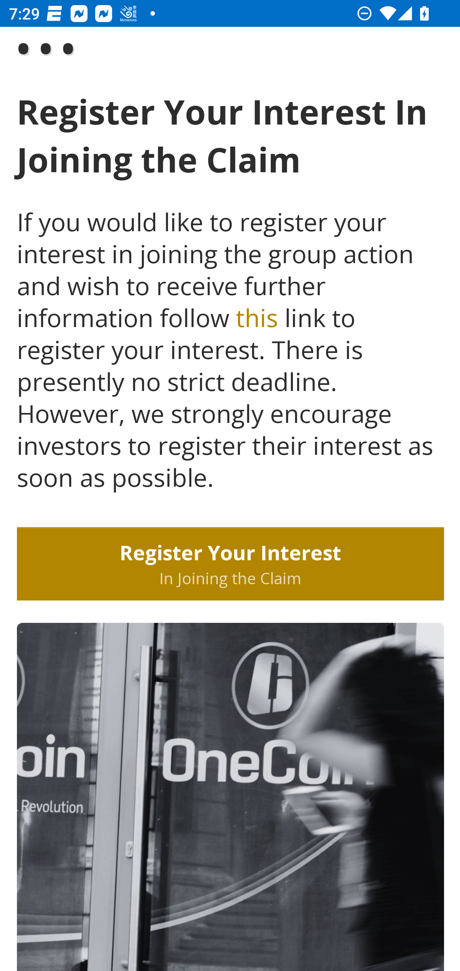 The image size is (460, 971). Describe the element at coordinates (259, 318) in the screenshot. I see `this ` at that location.